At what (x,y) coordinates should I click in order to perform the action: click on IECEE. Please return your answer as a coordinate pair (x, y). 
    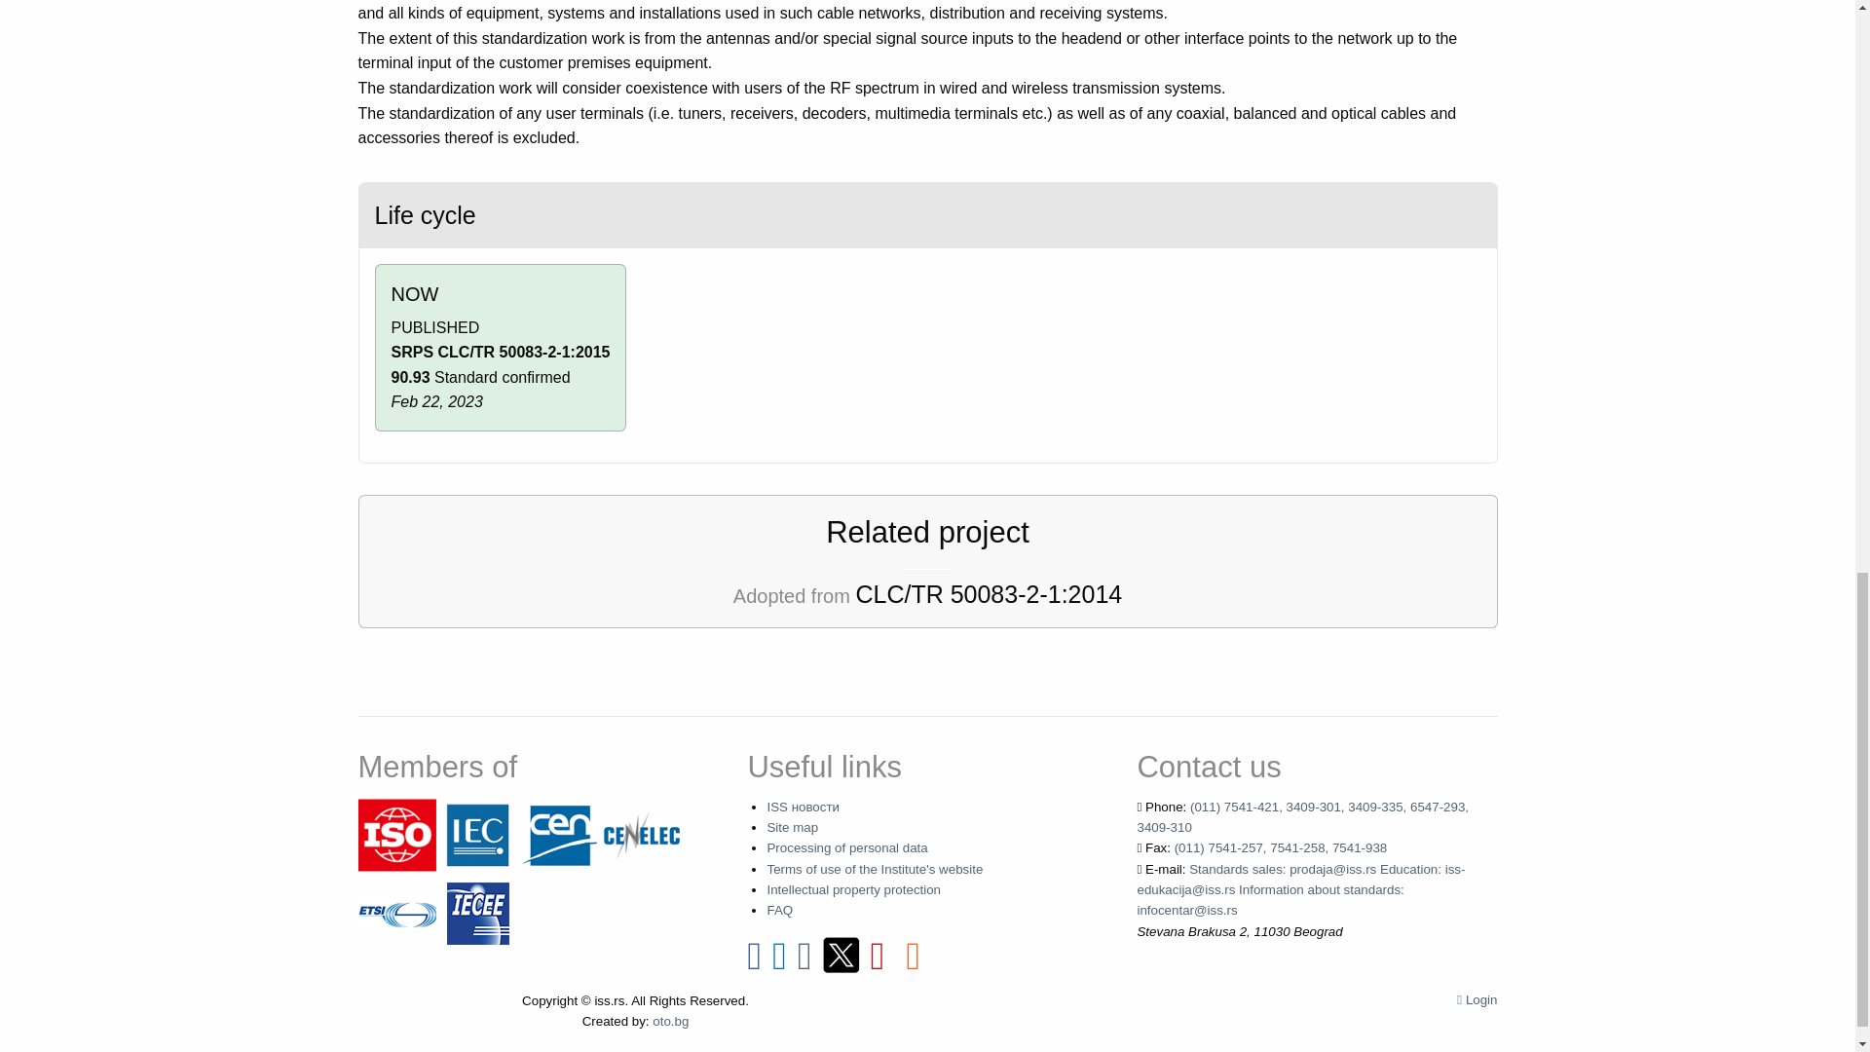
    Looking at the image, I should click on (478, 912).